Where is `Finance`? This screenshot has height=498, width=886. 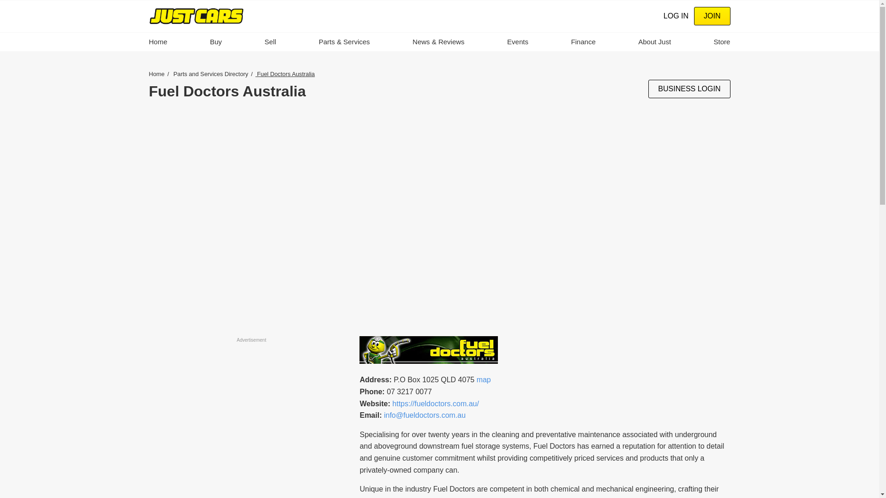 Finance is located at coordinates (583, 42).